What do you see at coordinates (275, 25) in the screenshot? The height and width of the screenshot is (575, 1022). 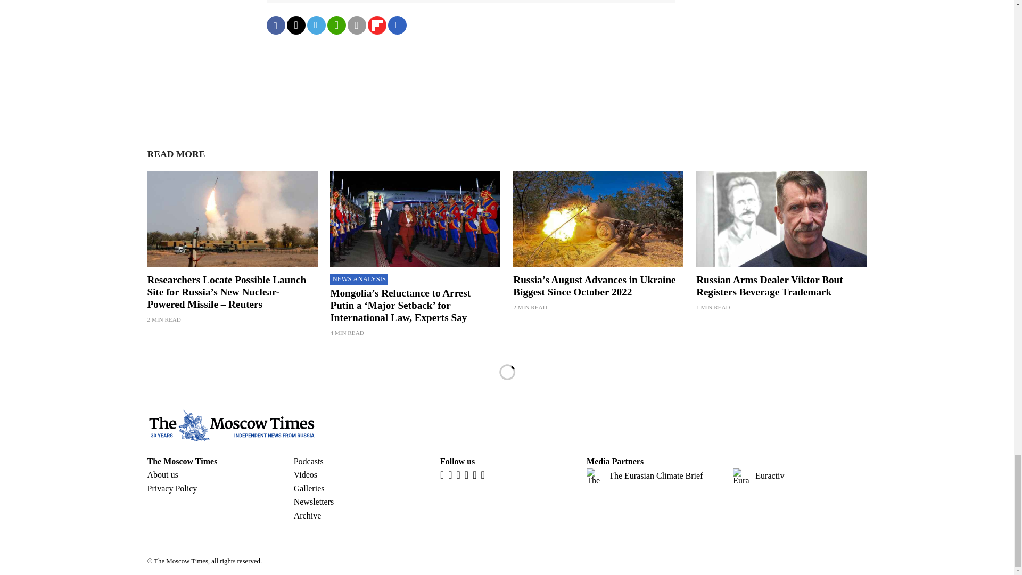 I see `Share on Facebook` at bounding box center [275, 25].